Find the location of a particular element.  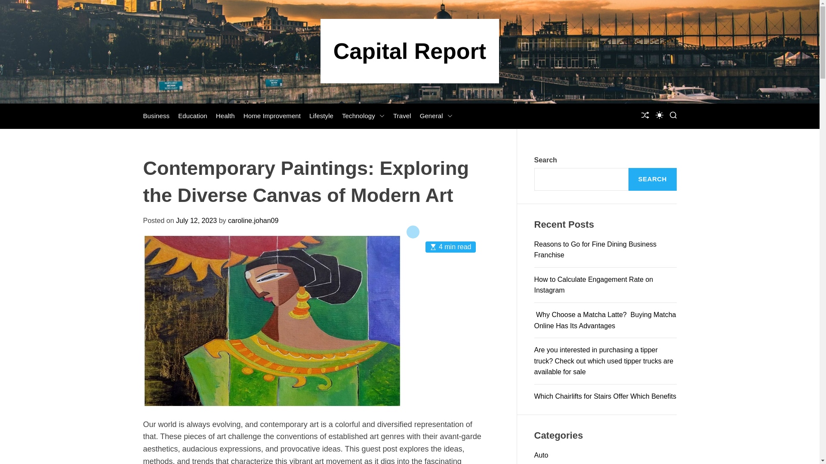

Business is located at coordinates (156, 116).